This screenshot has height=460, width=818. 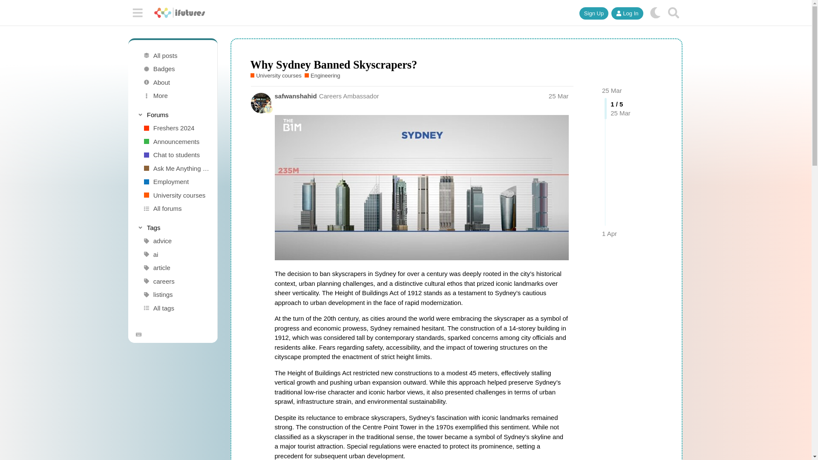 I want to click on safwanshahid, so click(x=295, y=96).